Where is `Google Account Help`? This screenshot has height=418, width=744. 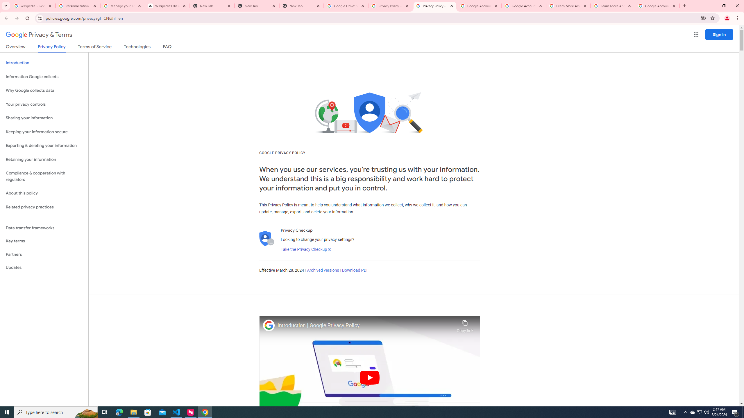
Google Account Help is located at coordinates (480, 6).